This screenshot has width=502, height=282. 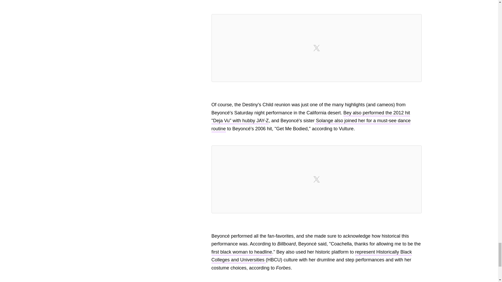 I want to click on first black woman to headline, so click(x=242, y=252).